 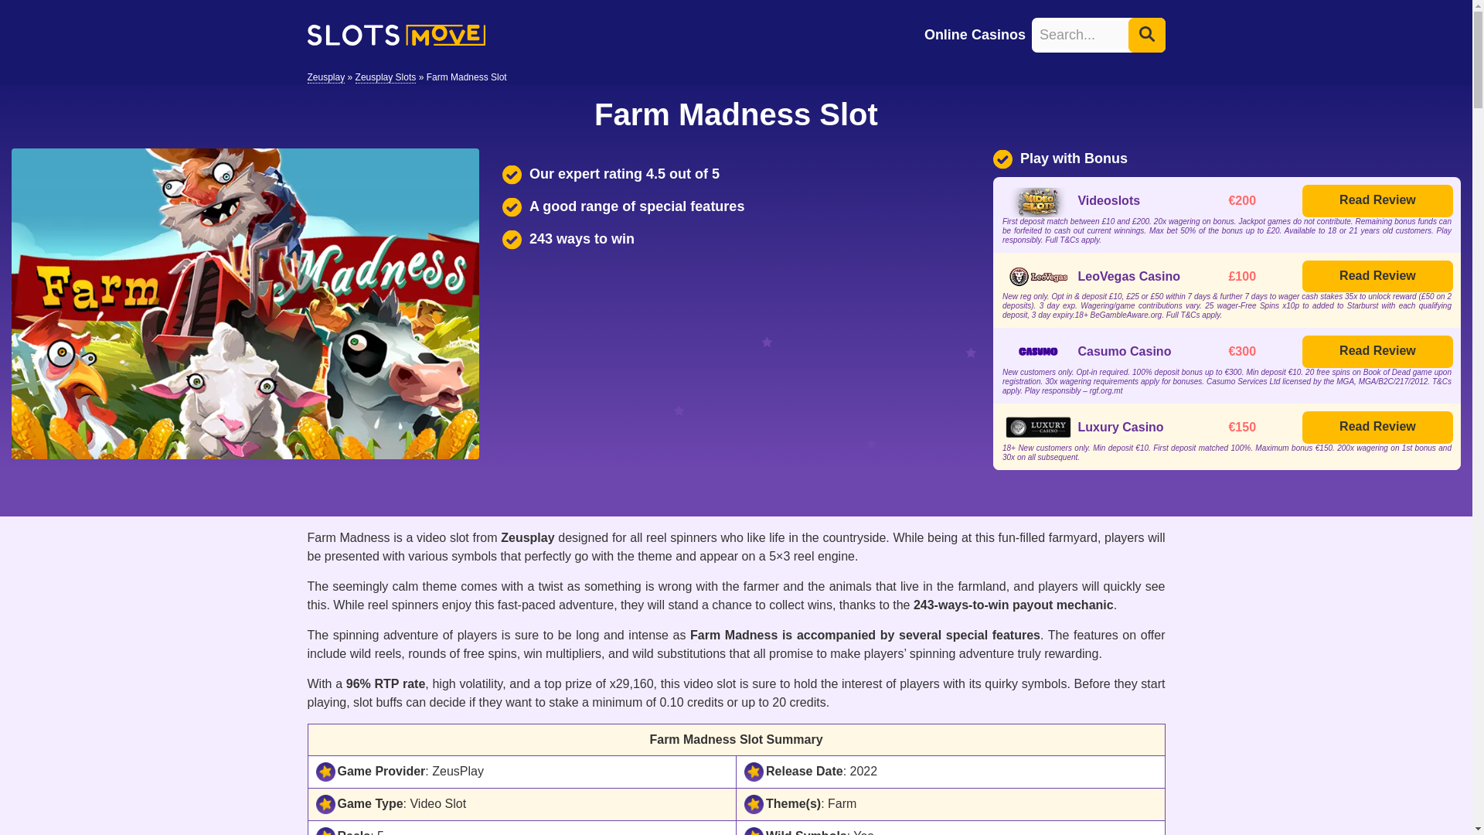 I want to click on Zeusplay, so click(x=326, y=77).